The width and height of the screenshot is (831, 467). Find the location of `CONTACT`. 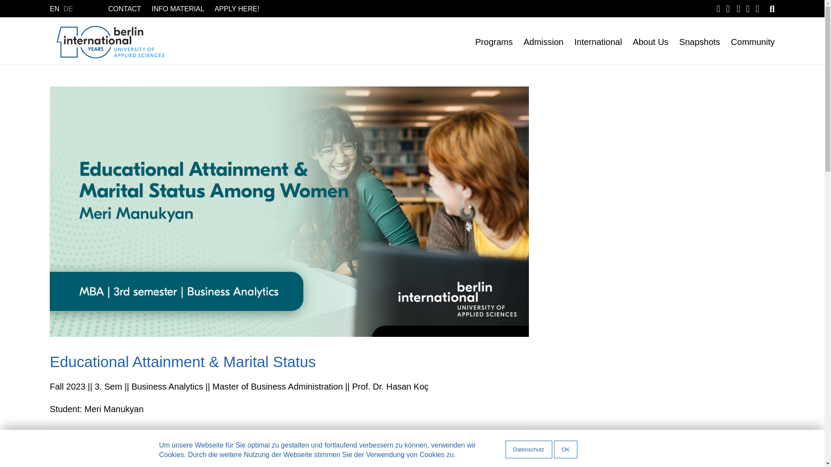

CONTACT is located at coordinates (125, 9).